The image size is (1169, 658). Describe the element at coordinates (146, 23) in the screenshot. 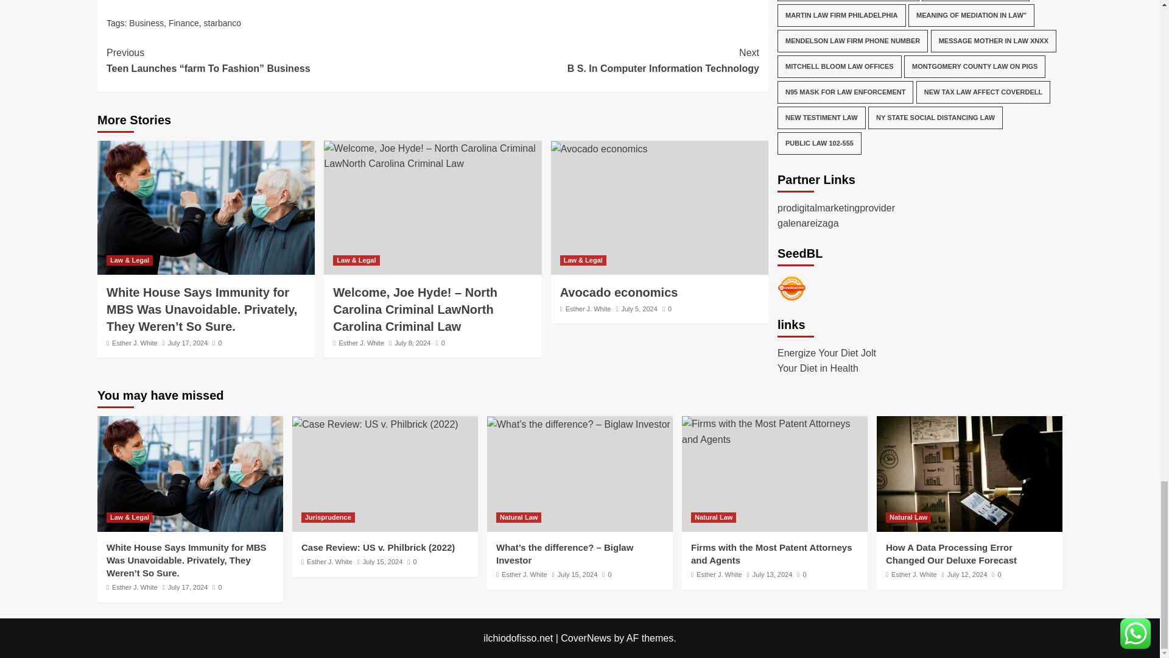

I see `Business` at that location.